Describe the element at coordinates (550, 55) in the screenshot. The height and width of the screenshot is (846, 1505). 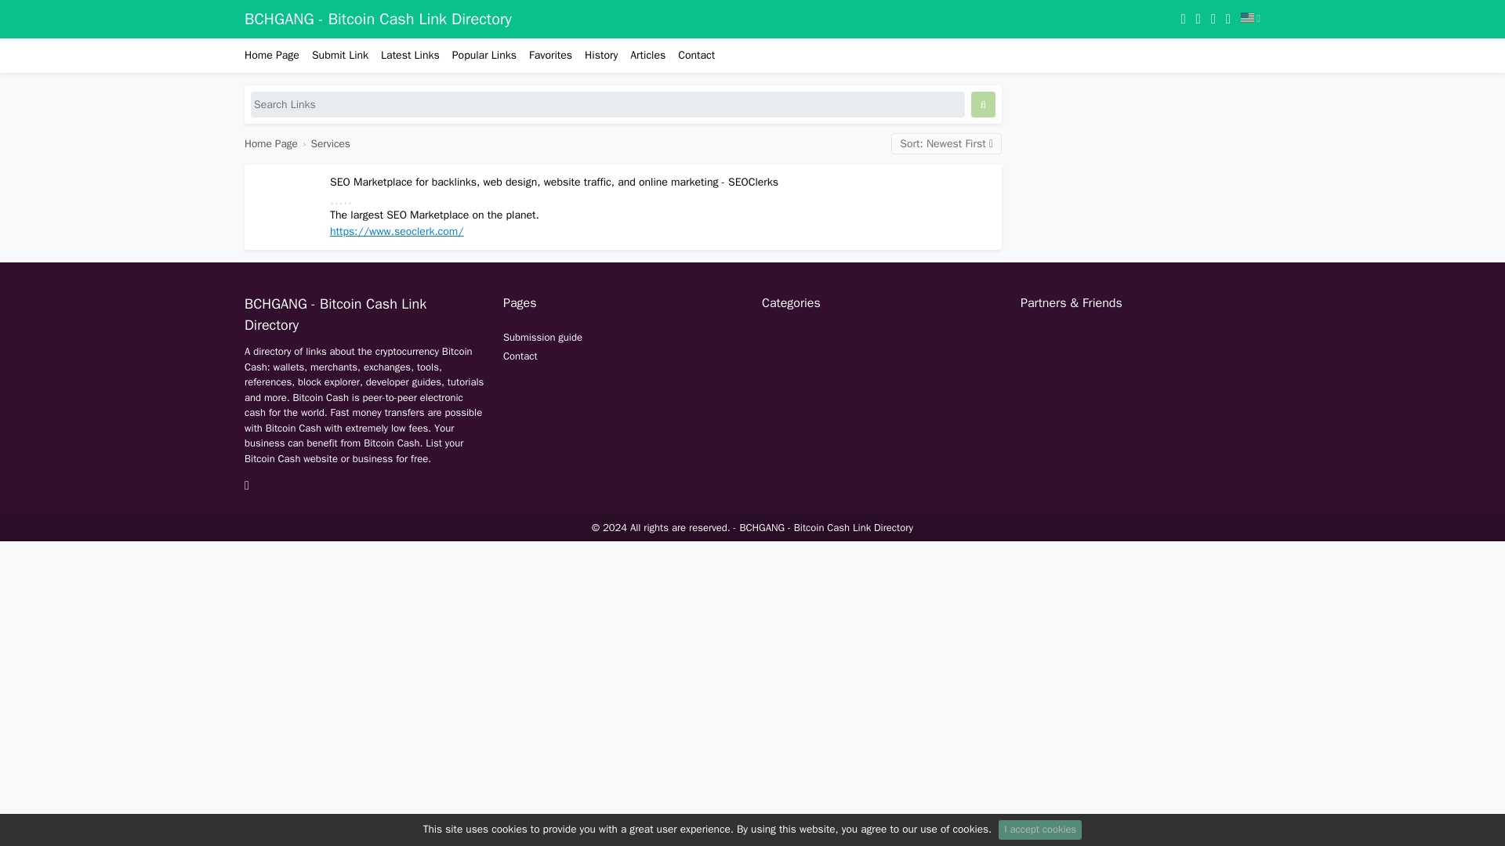
I see `Favorites` at that location.